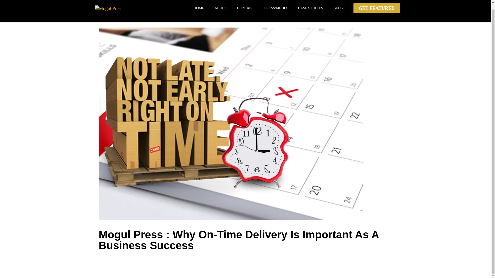 Image resolution: width=495 pixels, height=278 pixels. Describe the element at coordinates (376, 8) in the screenshot. I see `GET FEATURED` at that location.